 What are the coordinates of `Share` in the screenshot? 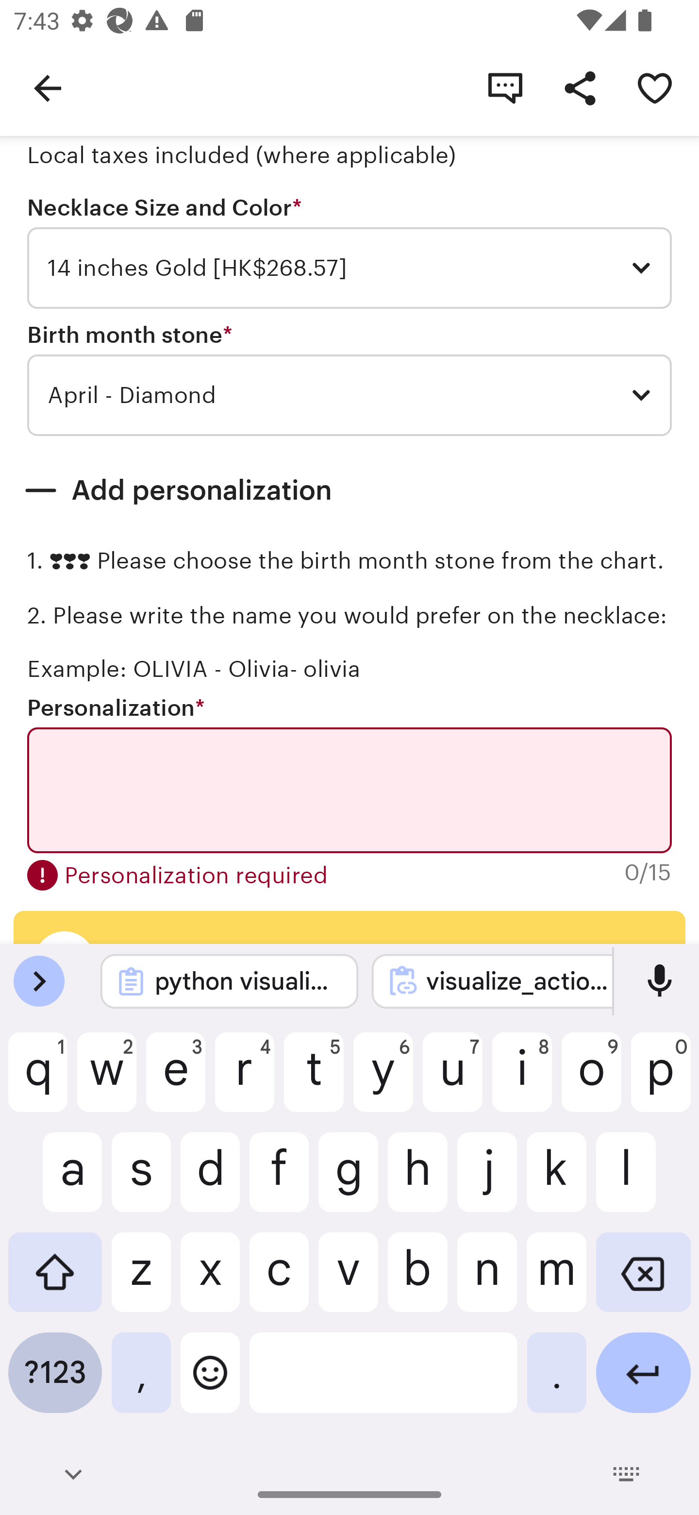 It's located at (580, 87).